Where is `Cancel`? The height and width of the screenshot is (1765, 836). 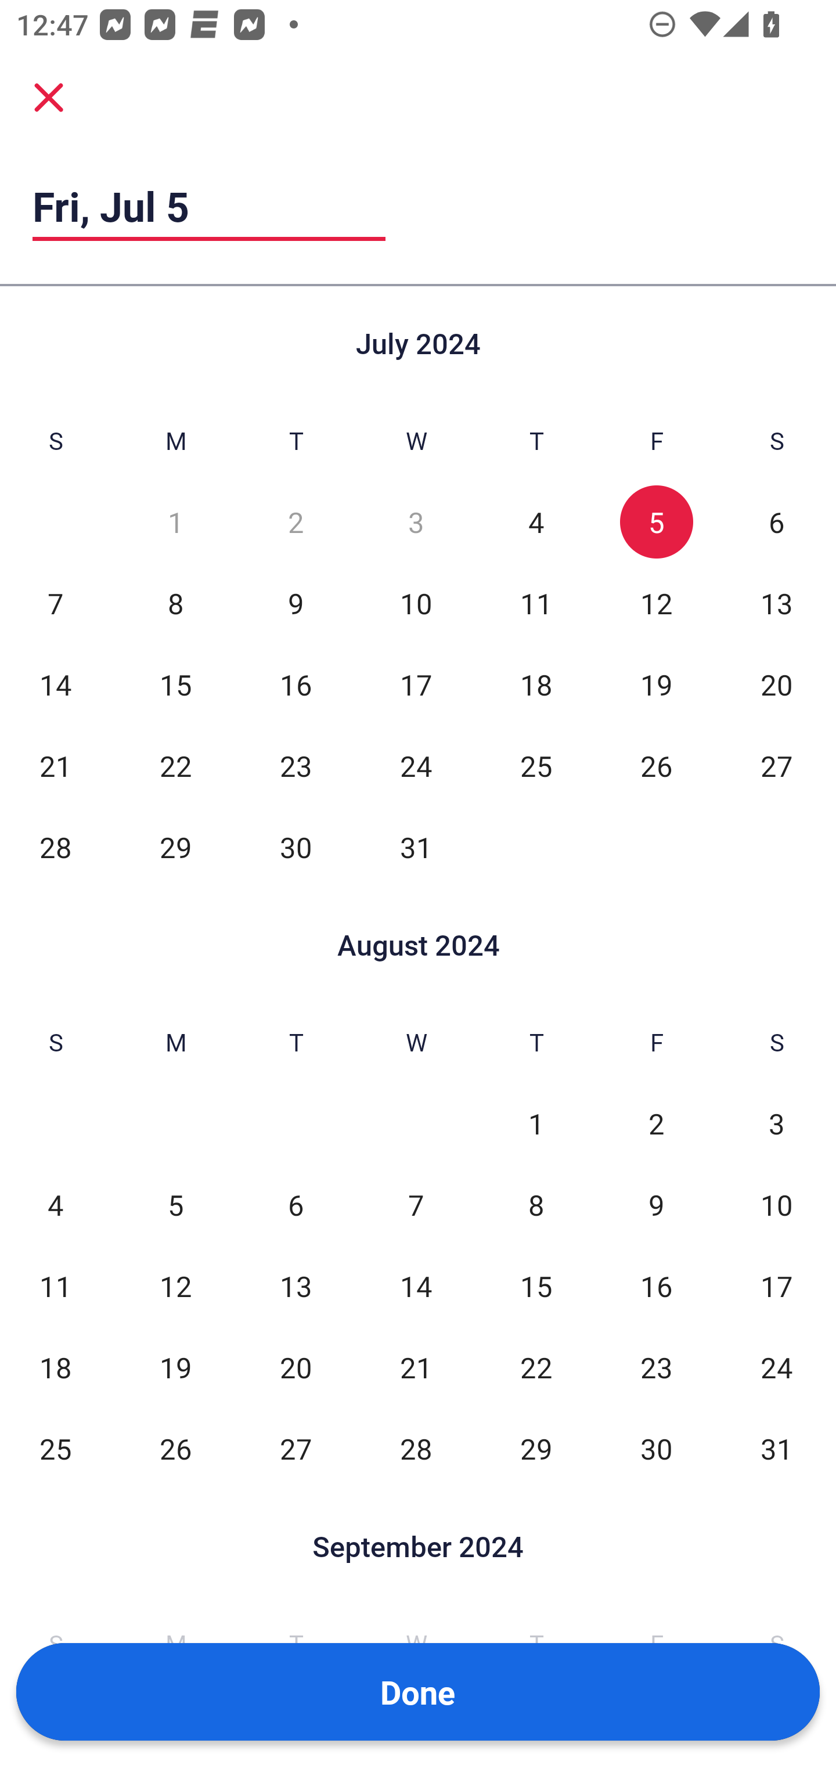
Cancel is located at coordinates (49, 96).